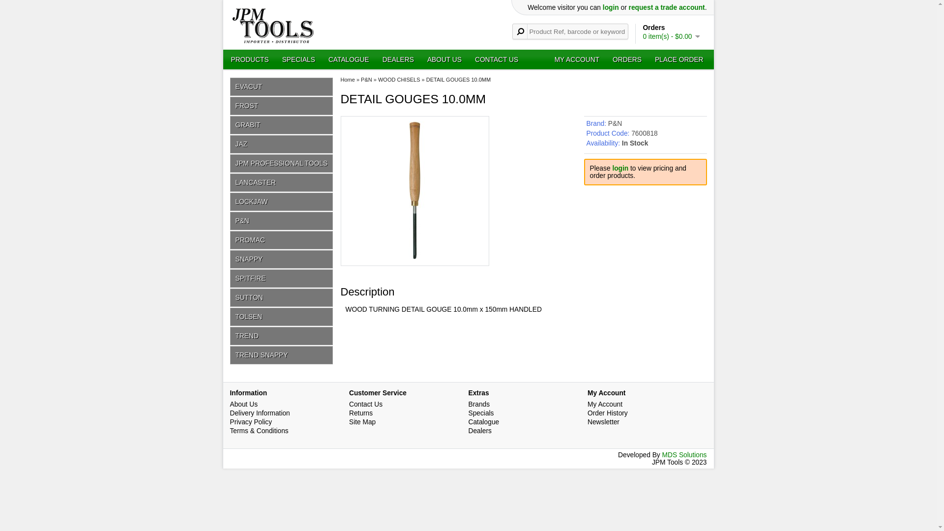  Describe the element at coordinates (282, 125) in the screenshot. I see `GRABIT` at that location.